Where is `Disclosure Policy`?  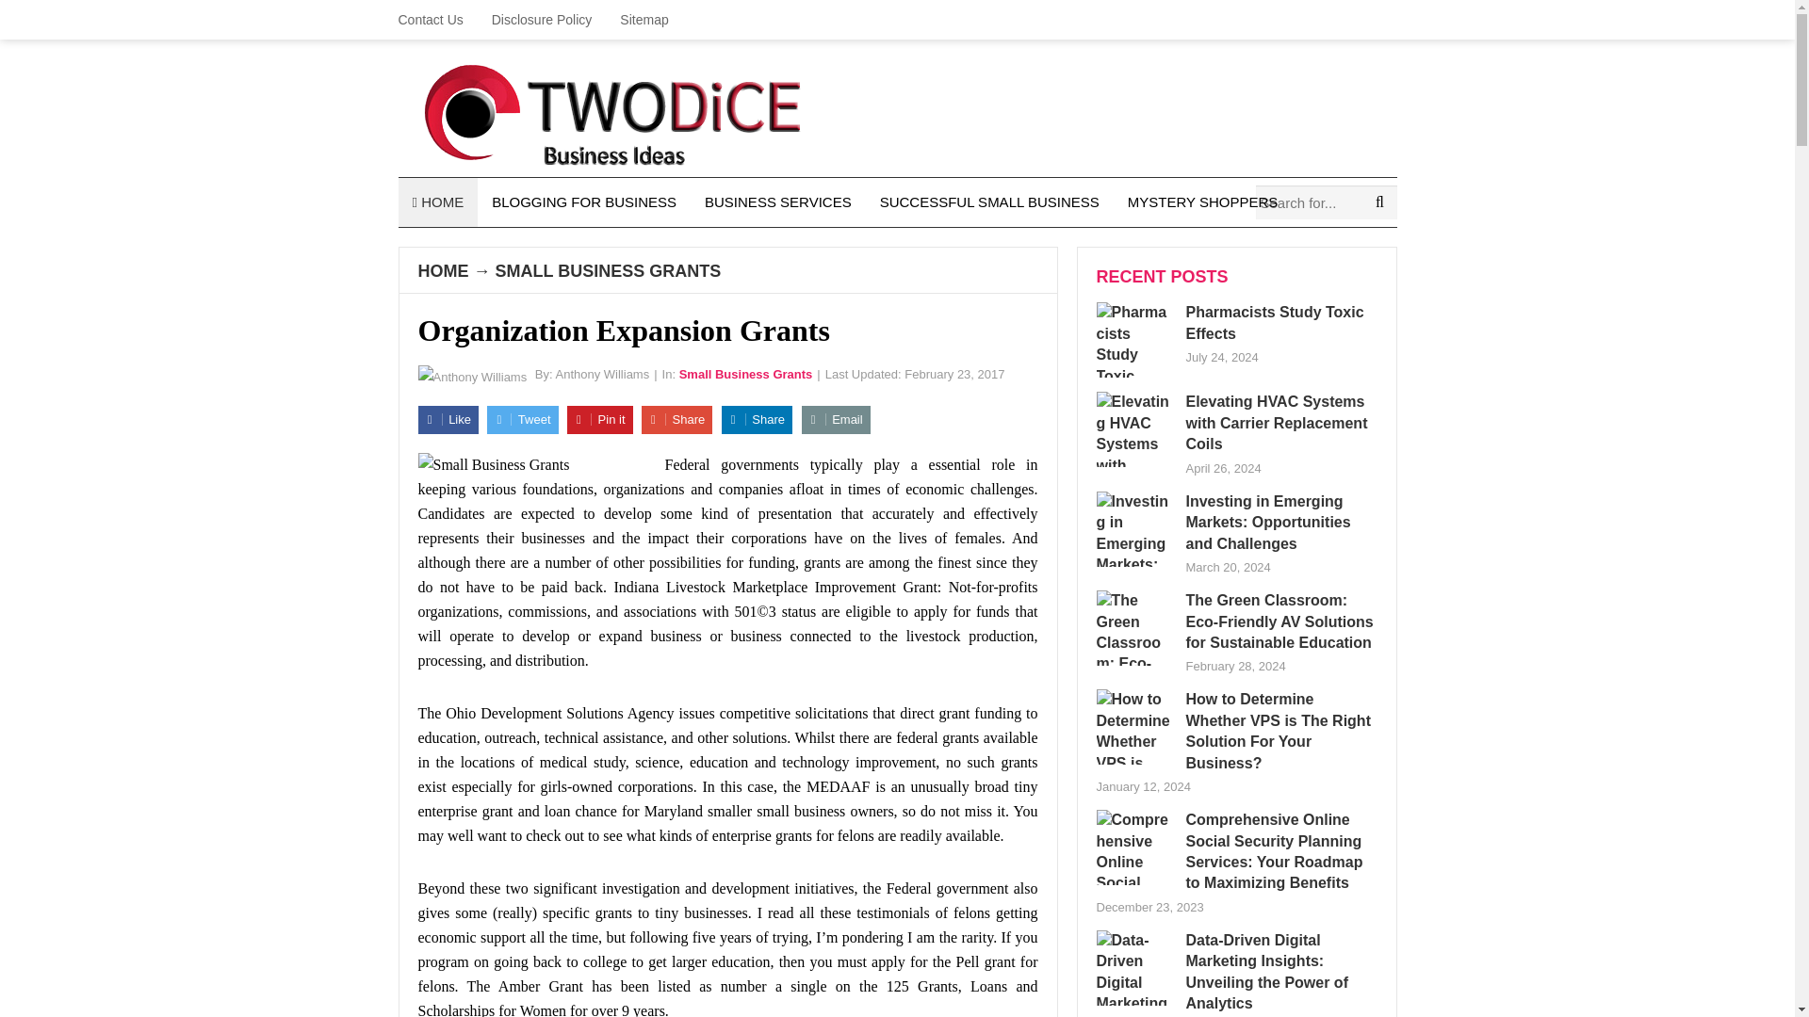
Disclosure Policy is located at coordinates (541, 20).